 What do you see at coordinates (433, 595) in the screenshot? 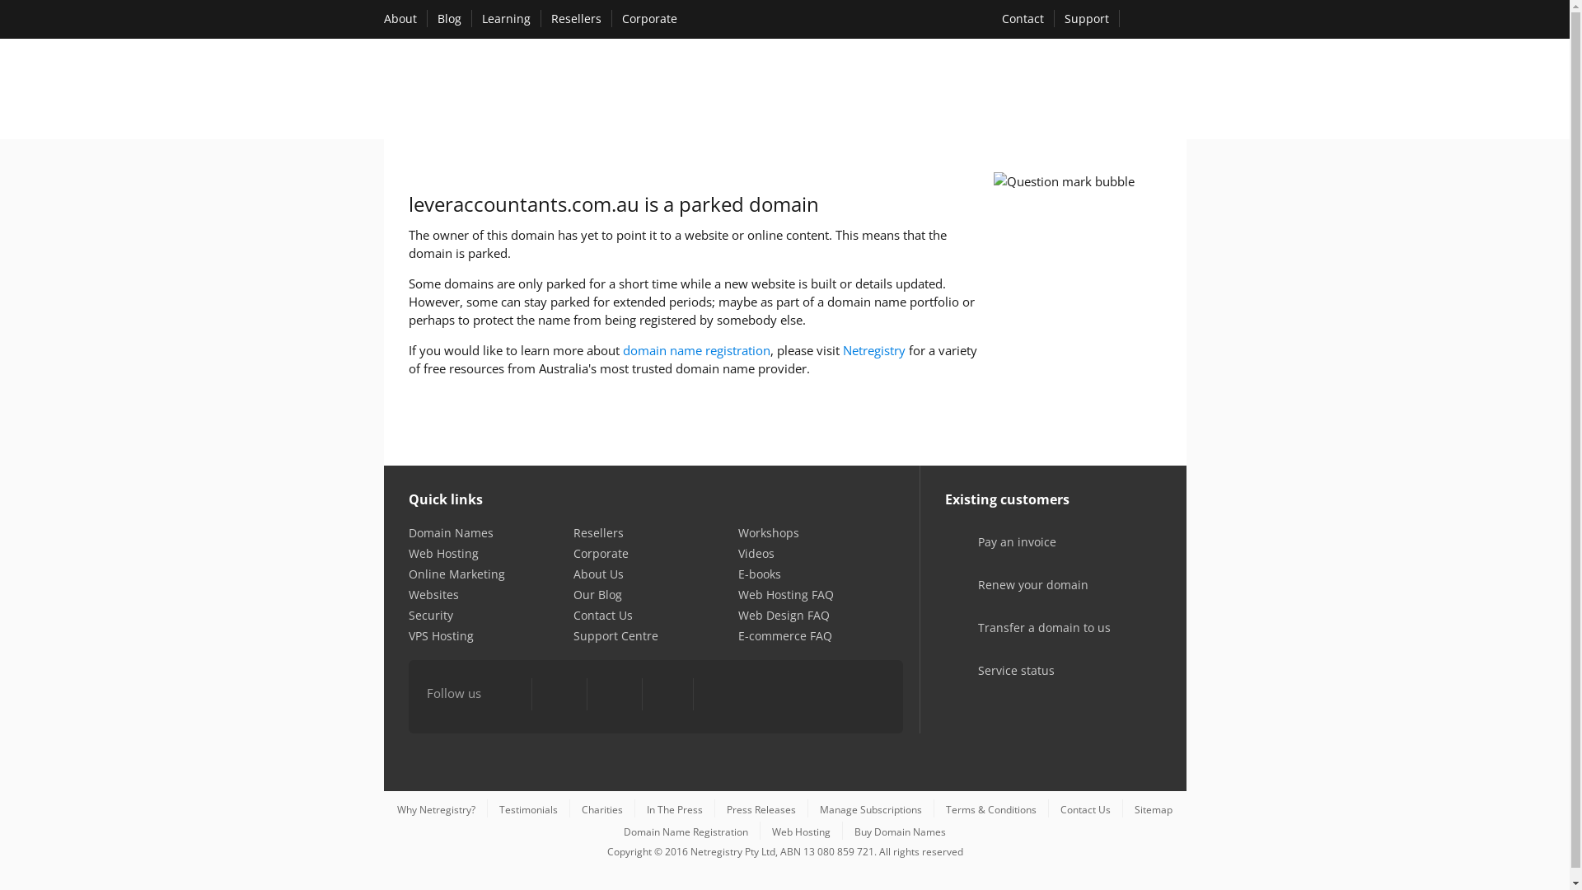
I see `Websites` at bounding box center [433, 595].